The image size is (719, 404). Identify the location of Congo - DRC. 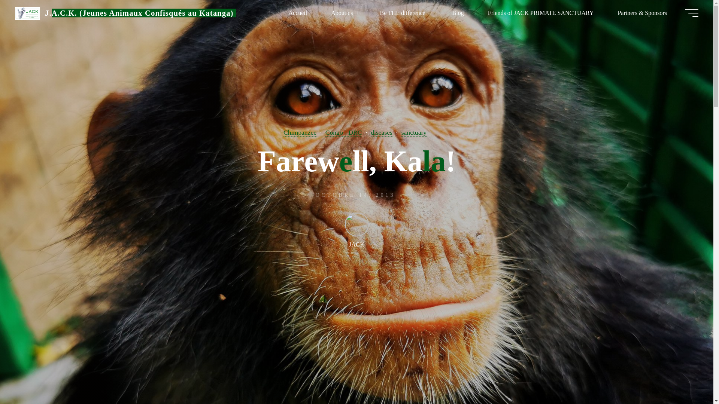
(344, 132).